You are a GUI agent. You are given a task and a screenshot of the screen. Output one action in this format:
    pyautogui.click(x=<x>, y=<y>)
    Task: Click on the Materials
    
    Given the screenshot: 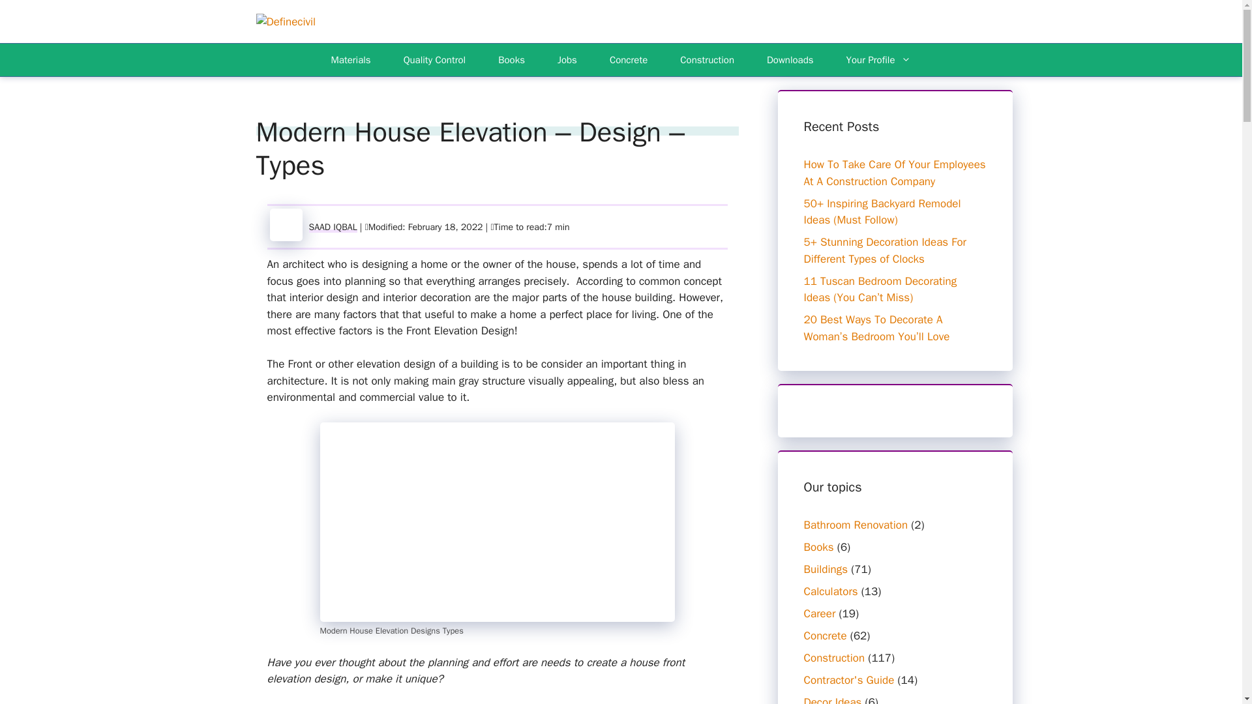 What is the action you would take?
    pyautogui.click(x=351, y=60)
    